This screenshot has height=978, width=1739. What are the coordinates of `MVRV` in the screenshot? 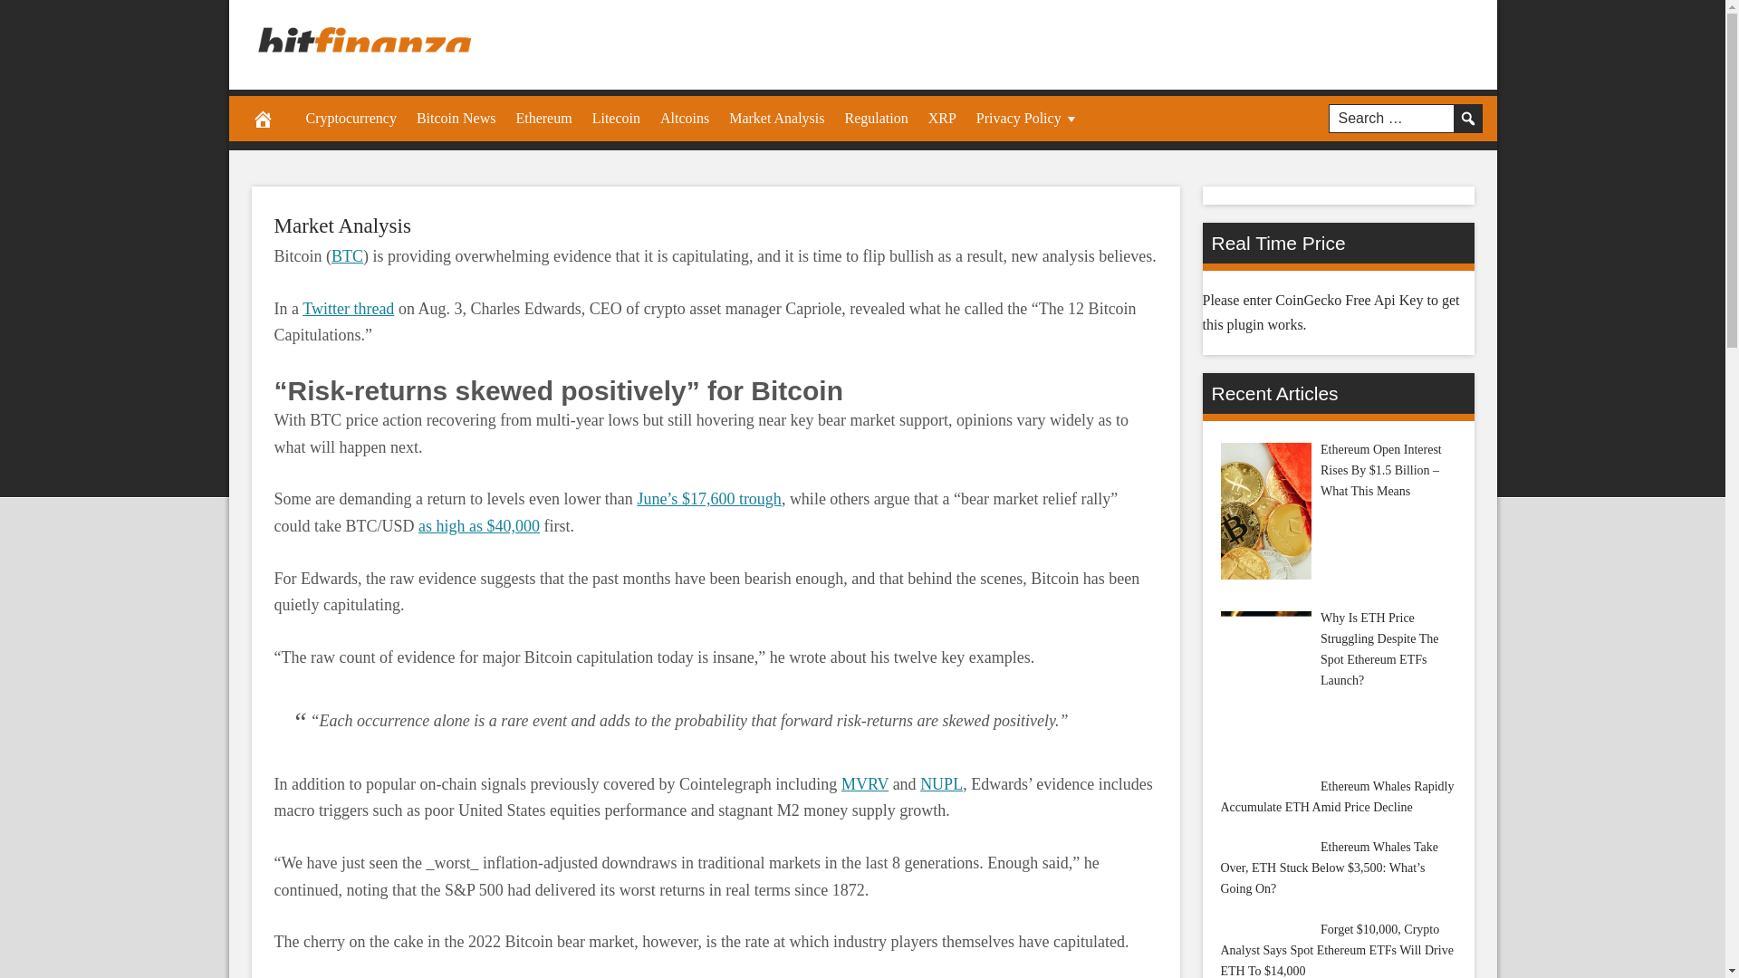 It's located at (865, 784).